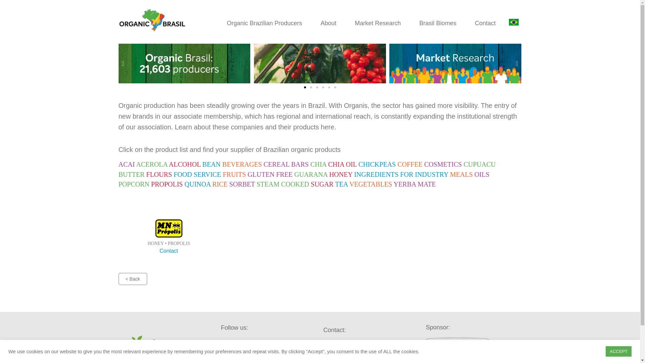 Image resolution: width=645 pixels, height=363 pixels. What do you see at coordinates (378, 23) in the screenshot?
I see `Market Research` at bounding box center [378, 23].